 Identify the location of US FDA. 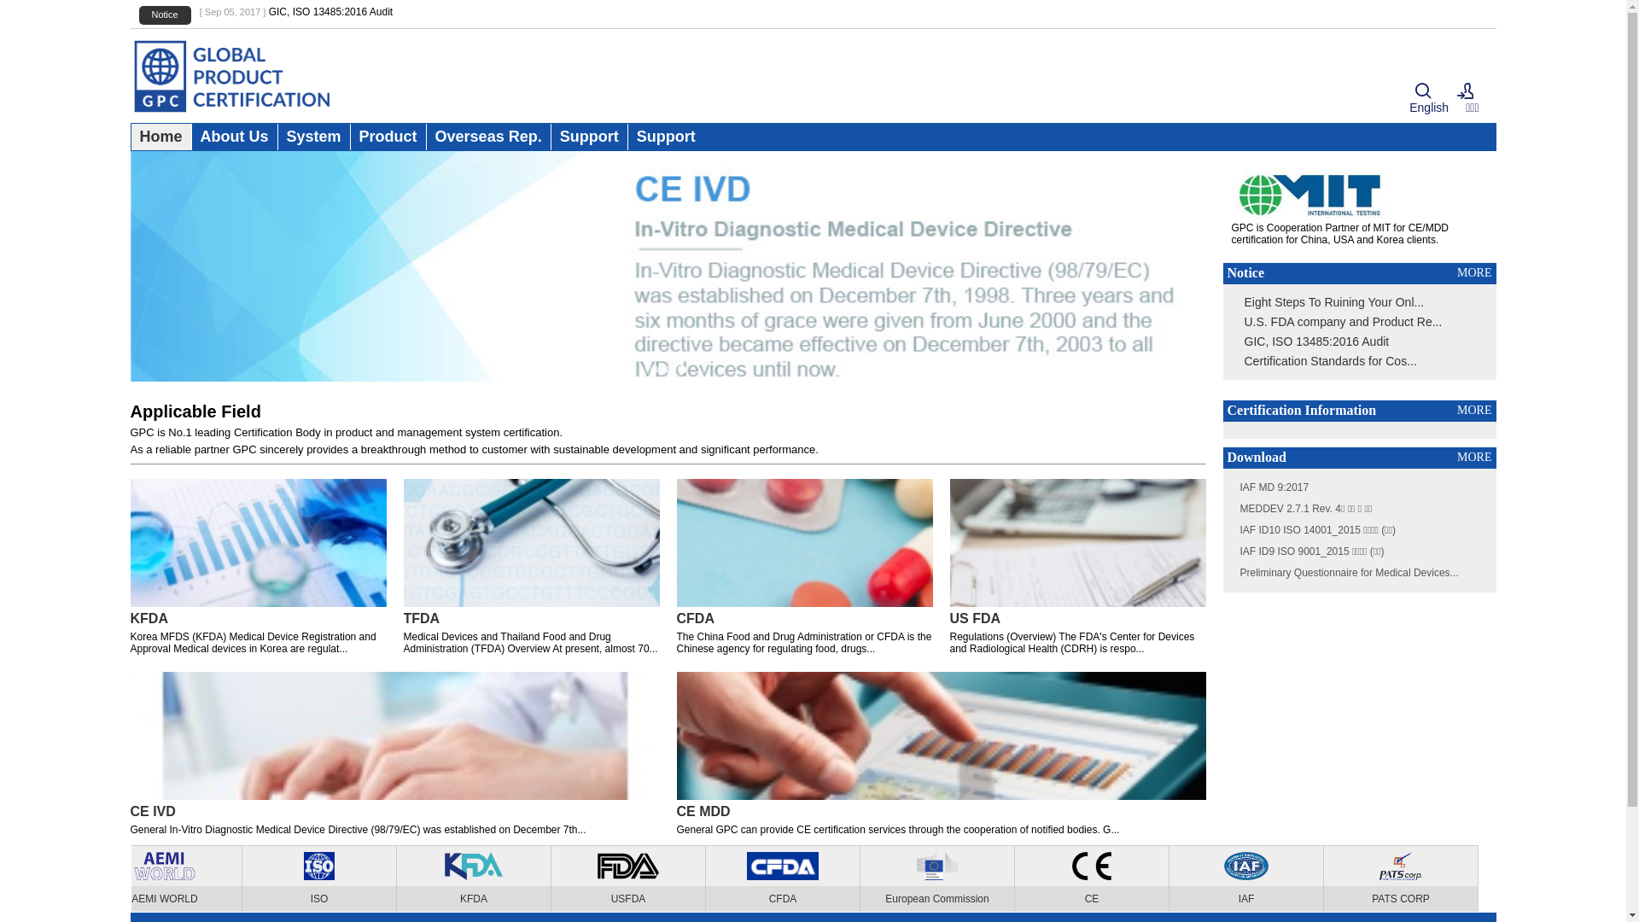
(1077, 619).